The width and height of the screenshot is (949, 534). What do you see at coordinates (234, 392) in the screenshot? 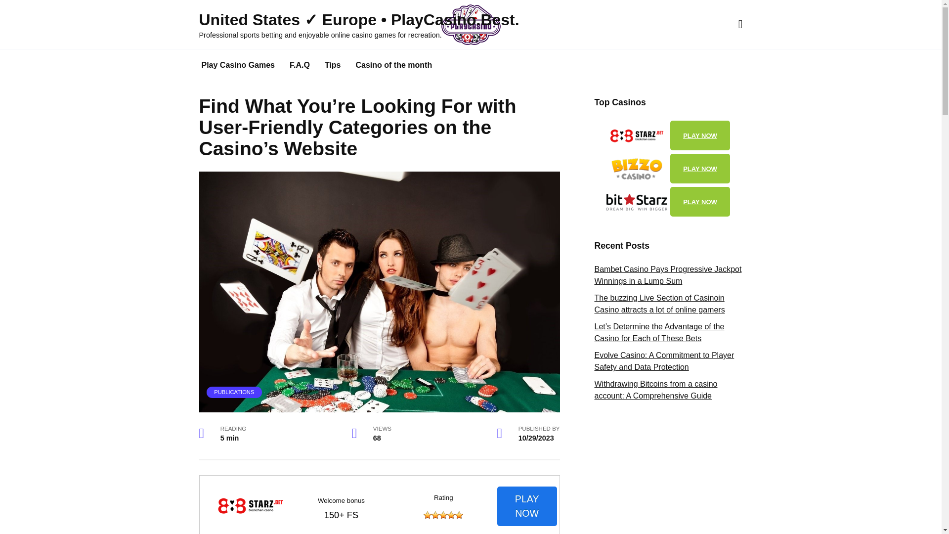
I see `PUBLICATIONS` at bounding box center [234, 392].